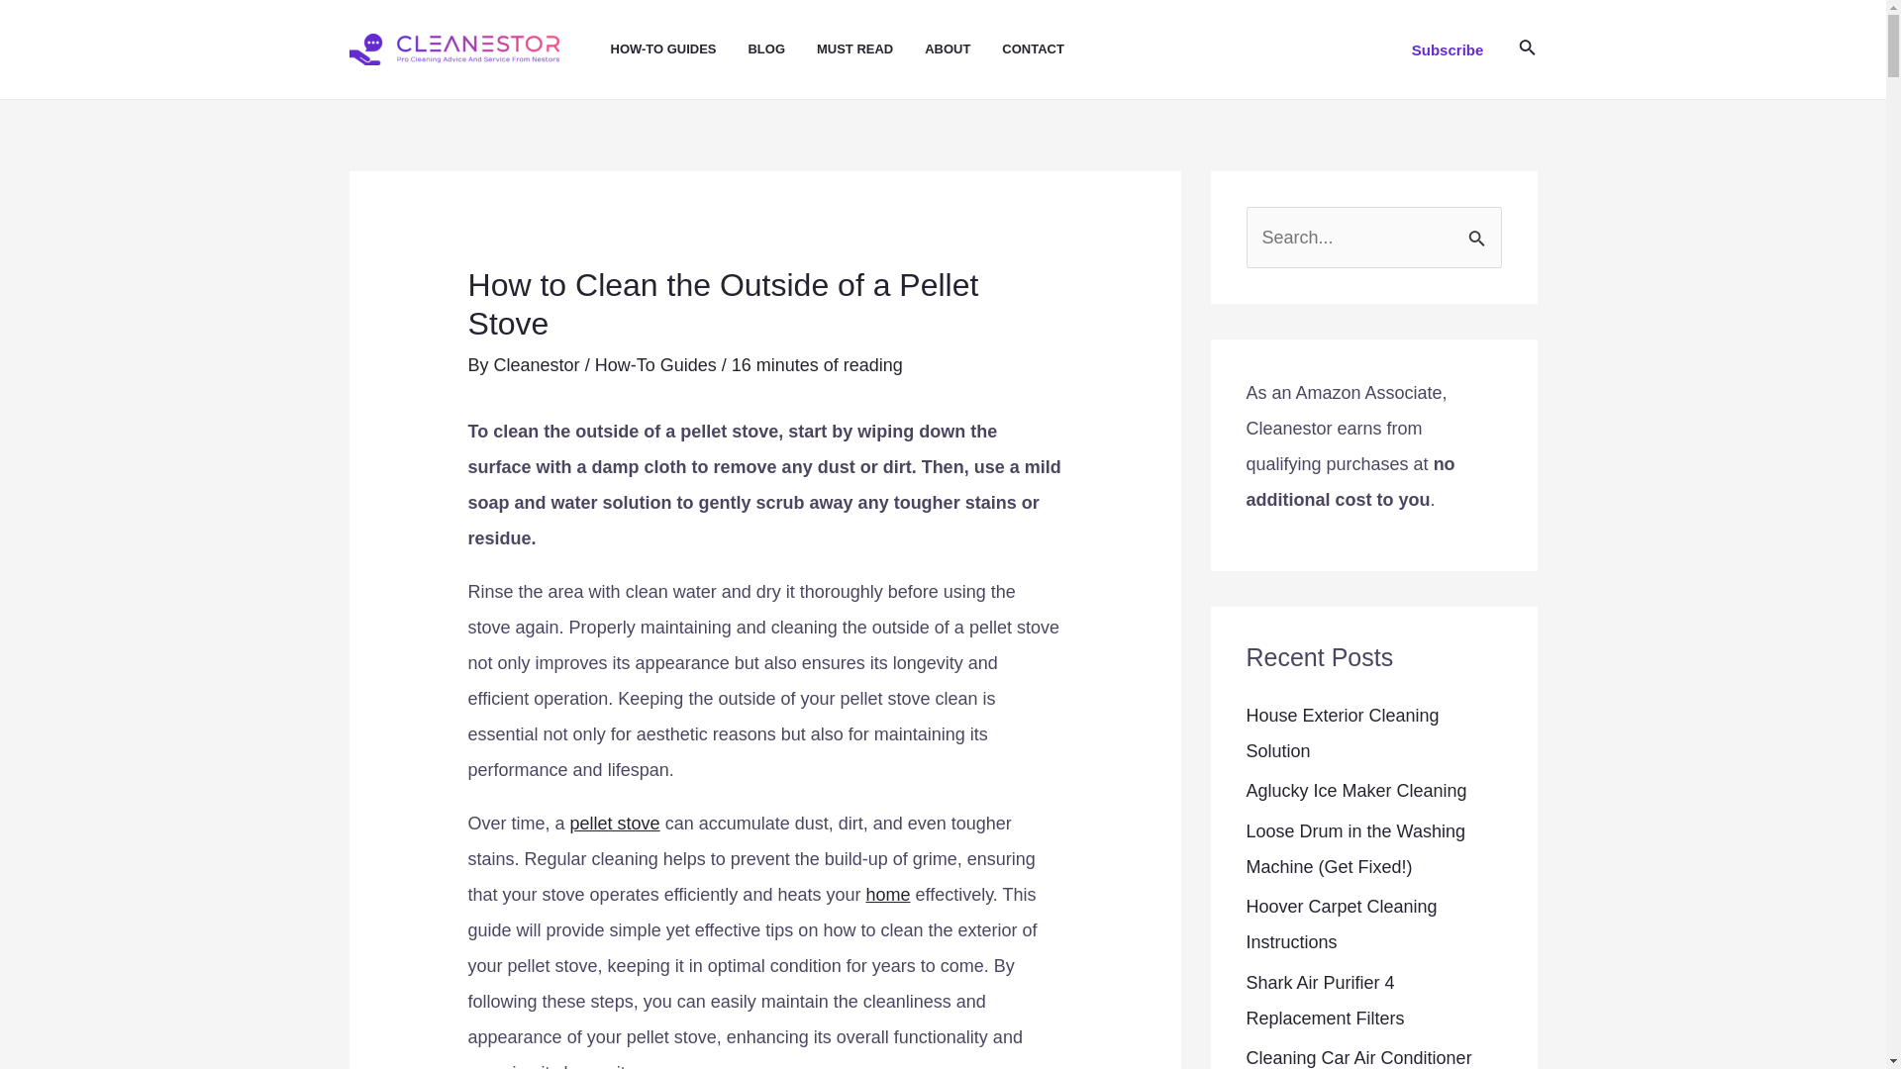  I want to click on pellet stove, so click(615, 824).